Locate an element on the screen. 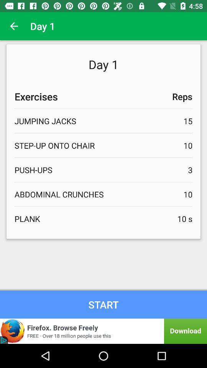 The width and height of the screenshot is (207, 368). press start is located at coordinates (103, 304).